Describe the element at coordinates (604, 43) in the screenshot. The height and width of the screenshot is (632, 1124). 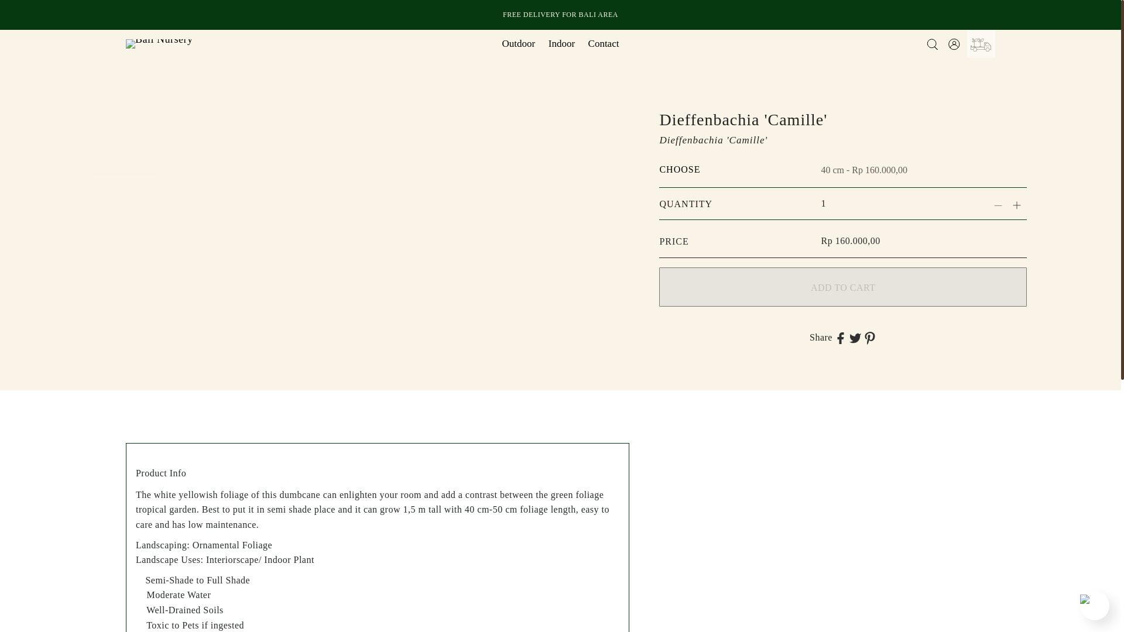
I see `Contact` at that location.